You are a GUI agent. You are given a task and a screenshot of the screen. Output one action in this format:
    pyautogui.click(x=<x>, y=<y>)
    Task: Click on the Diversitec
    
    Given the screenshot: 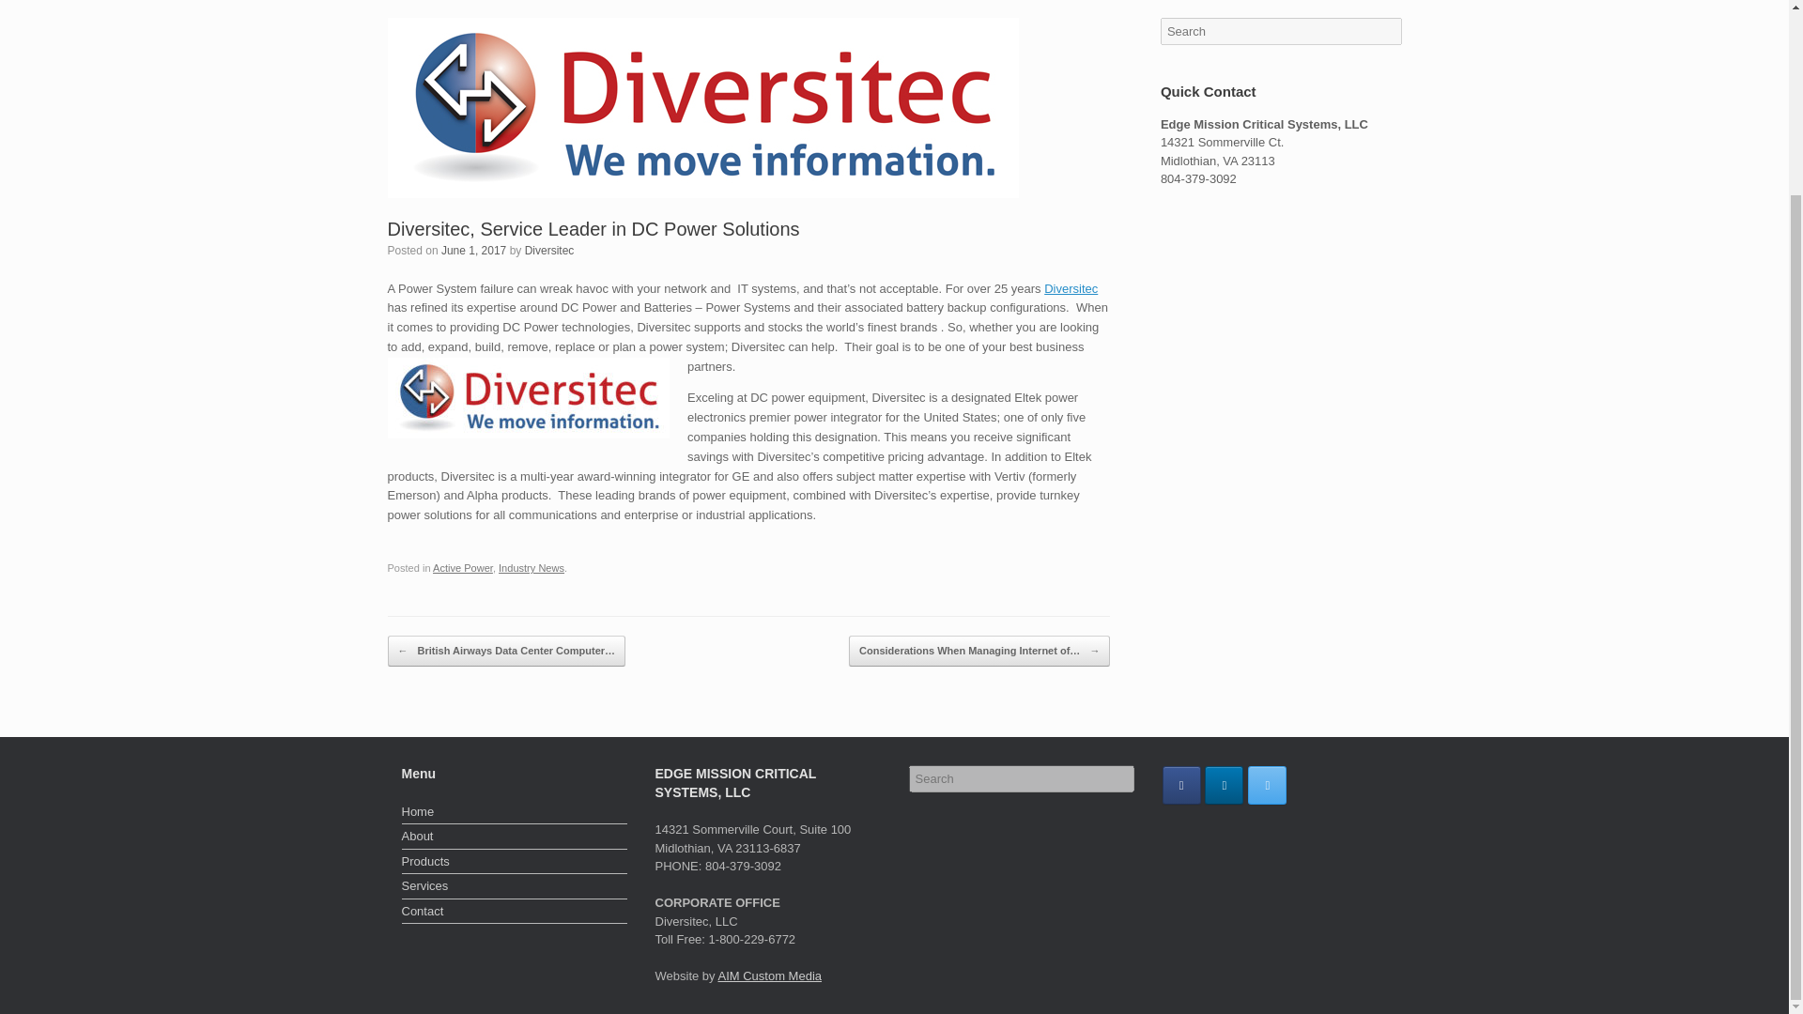 What is the action you would take?
    pyautogui.click(x=549, y=251)
    